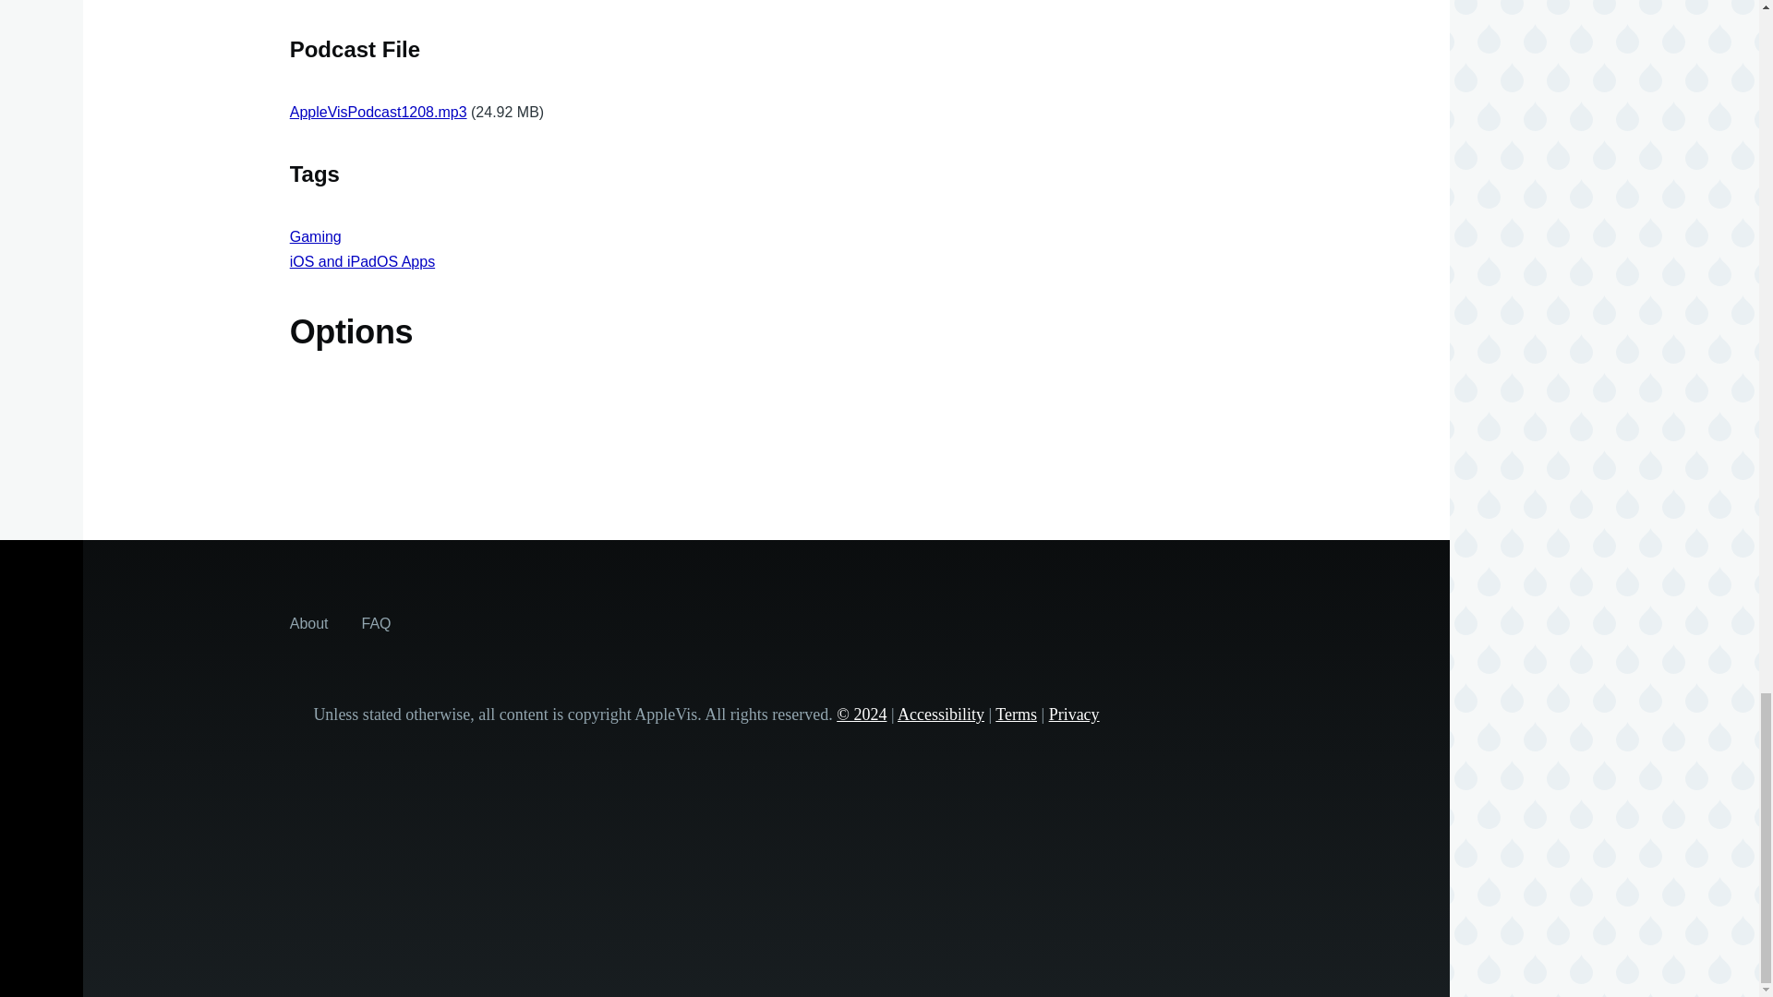 This screenshot has height=997, width=1773. Describe the element at coordinates (308, 622) in the screenshot. I see `About` at that location.